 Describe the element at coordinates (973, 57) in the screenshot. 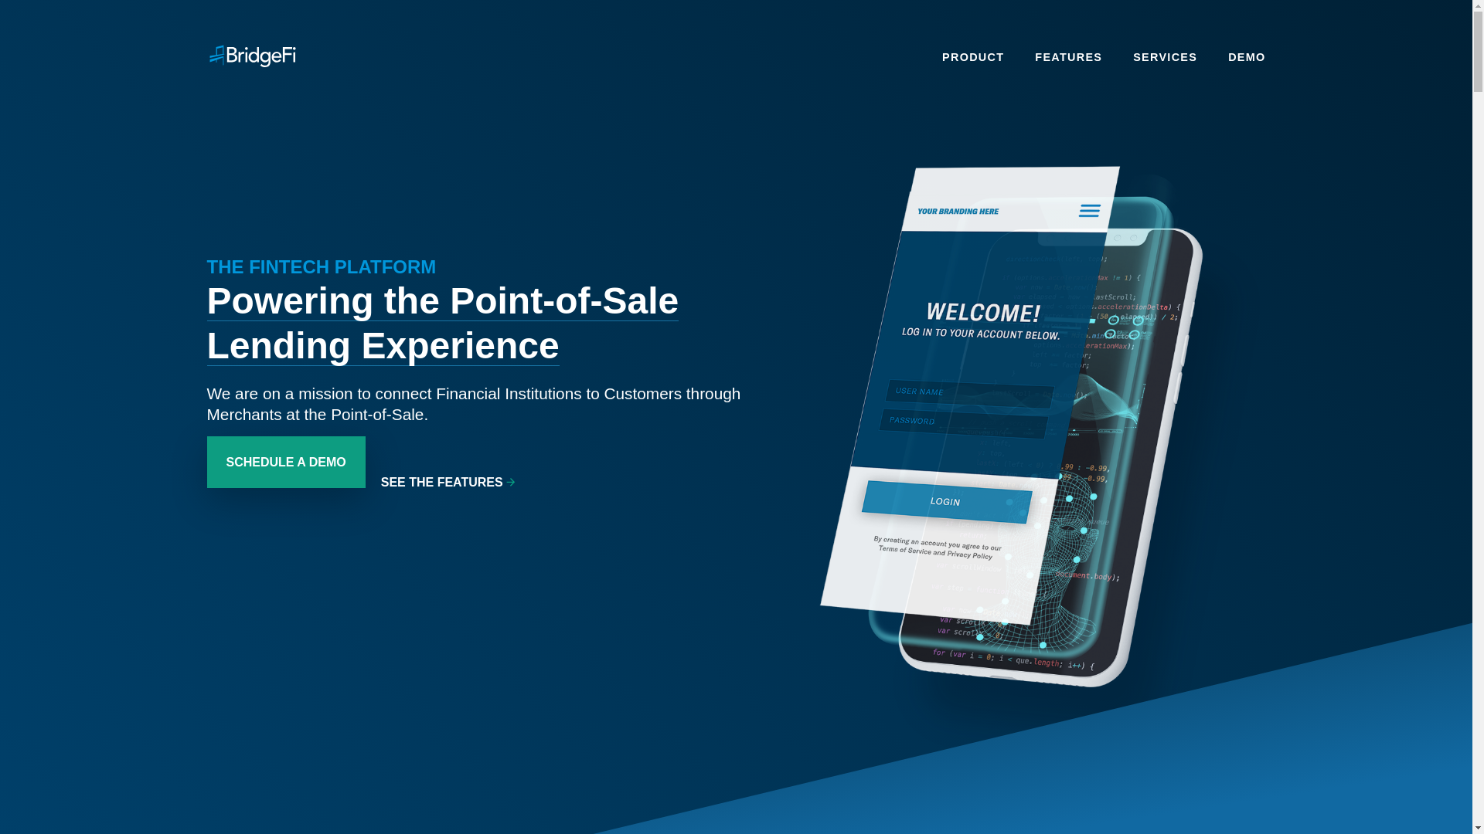

I see `PRODUCT` at that location.